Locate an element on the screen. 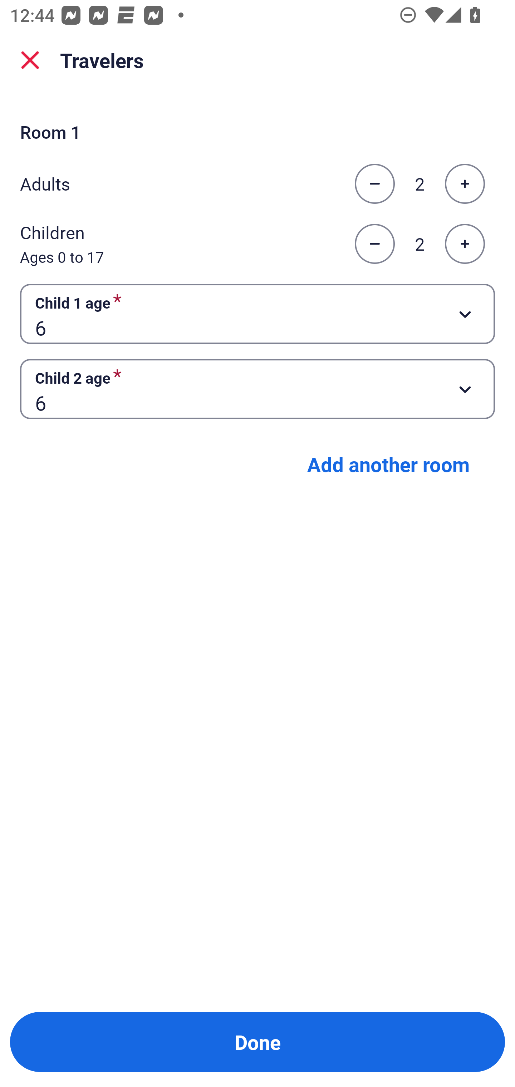  Child 1 age required Button 6 is located at coordinates (257, 313).